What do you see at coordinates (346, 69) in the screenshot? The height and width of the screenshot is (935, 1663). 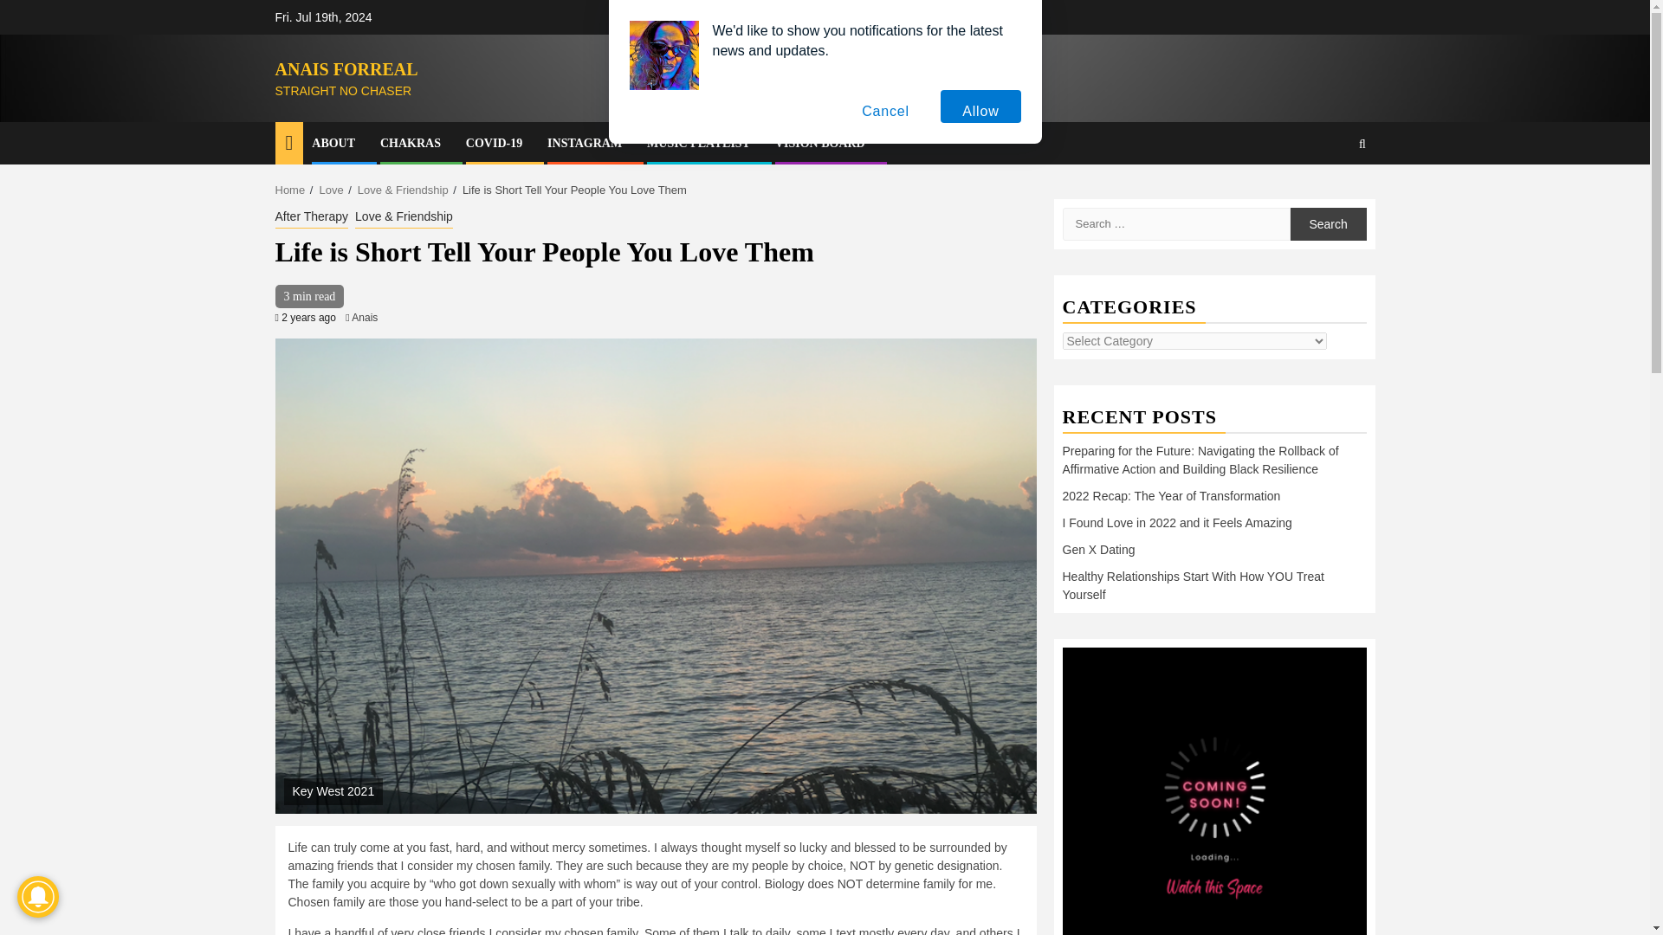 I see `ANAIS FORREAL` at bounding box center [346, 69].